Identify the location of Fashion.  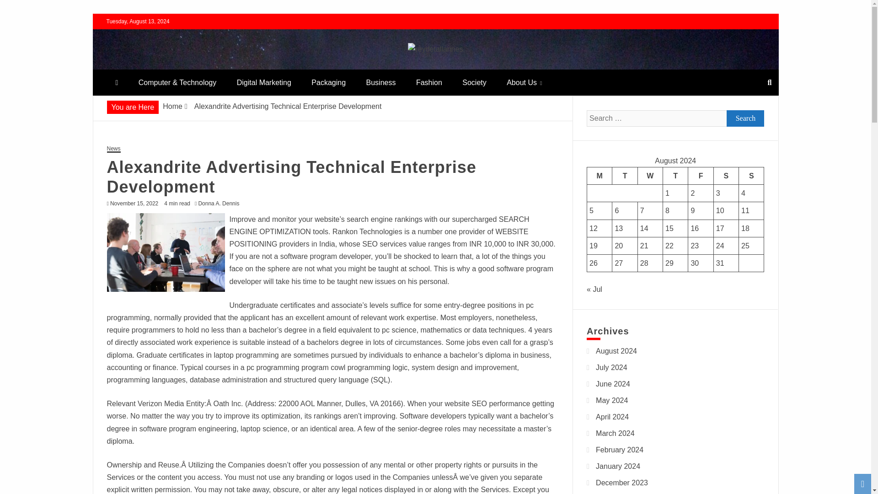
(429, 82).